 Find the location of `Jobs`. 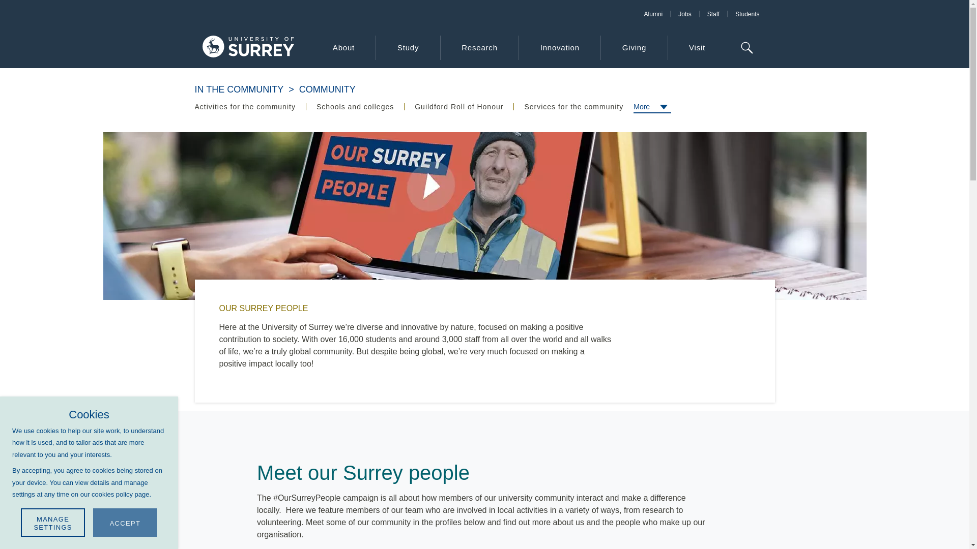

Jobs is located at coordinates (684, 13).